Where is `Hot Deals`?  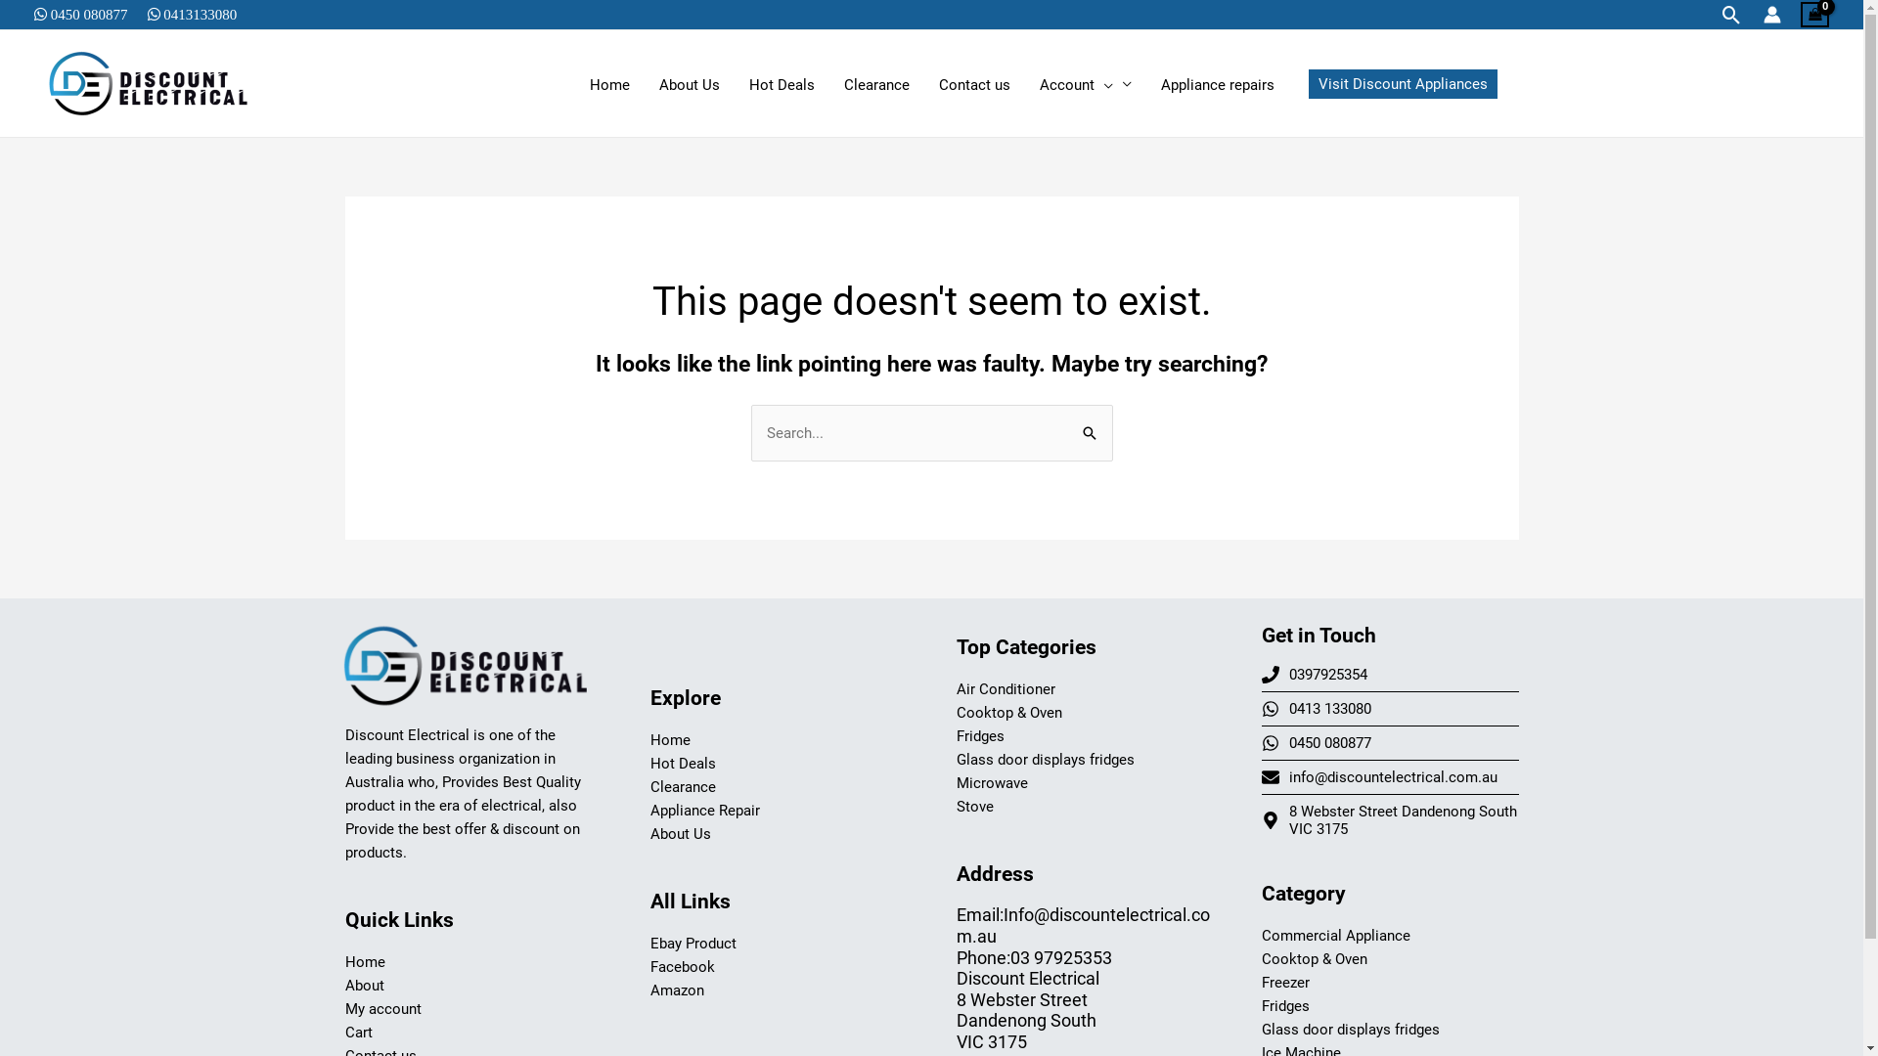
Hot Deals is located at coordinates (683, 764).